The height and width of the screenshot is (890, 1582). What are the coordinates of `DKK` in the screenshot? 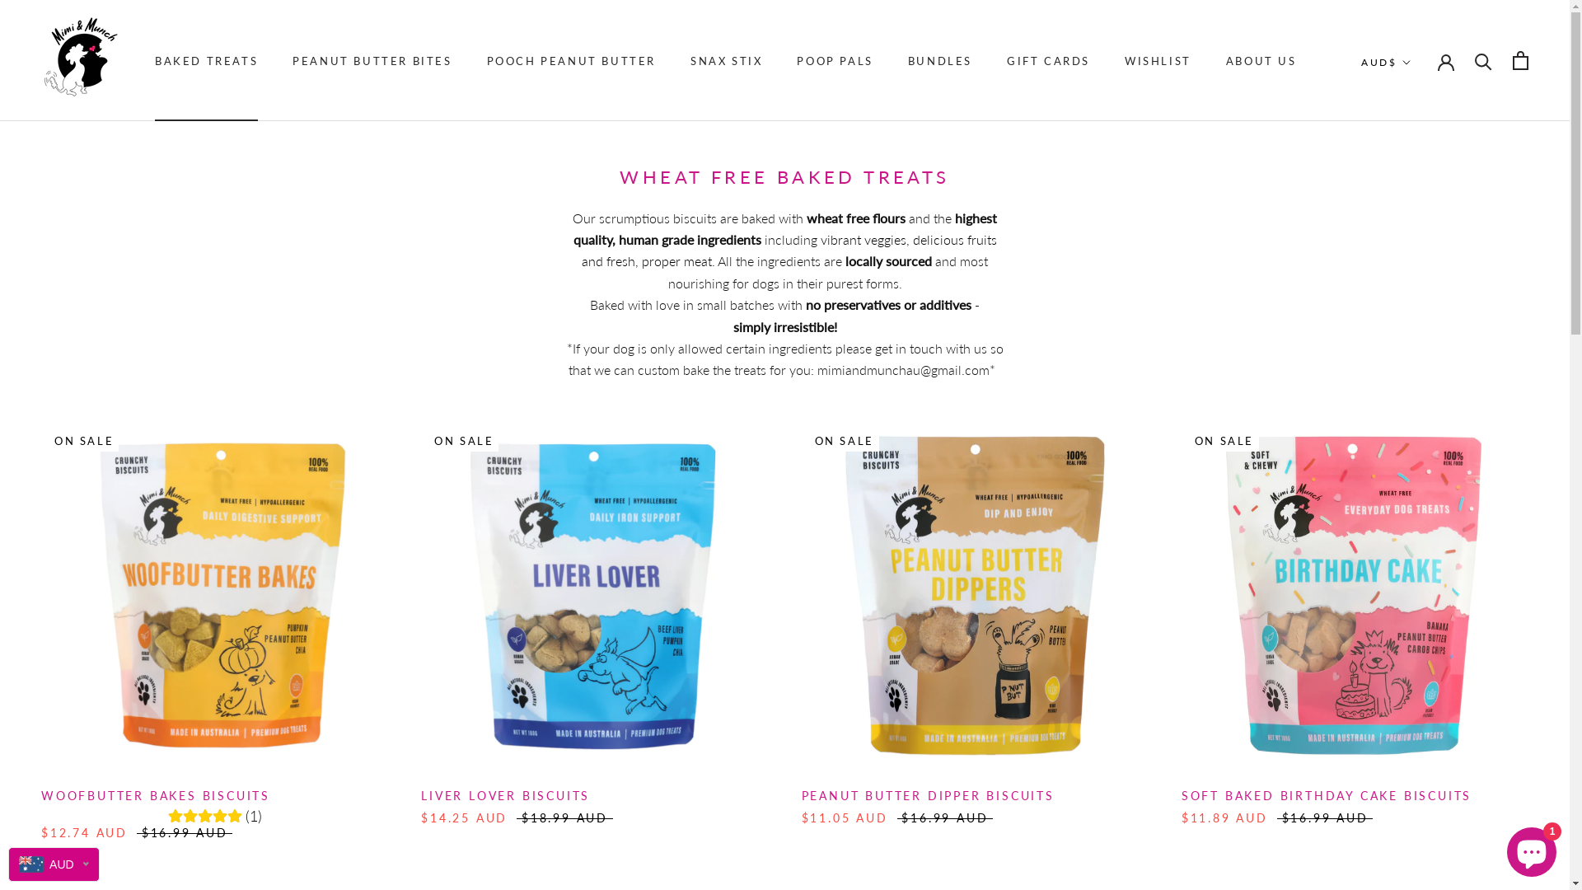 It's located at (1418, 738).